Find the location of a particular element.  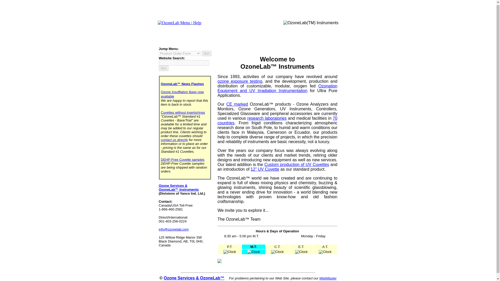

Go! is located at coordinates (206, 54).